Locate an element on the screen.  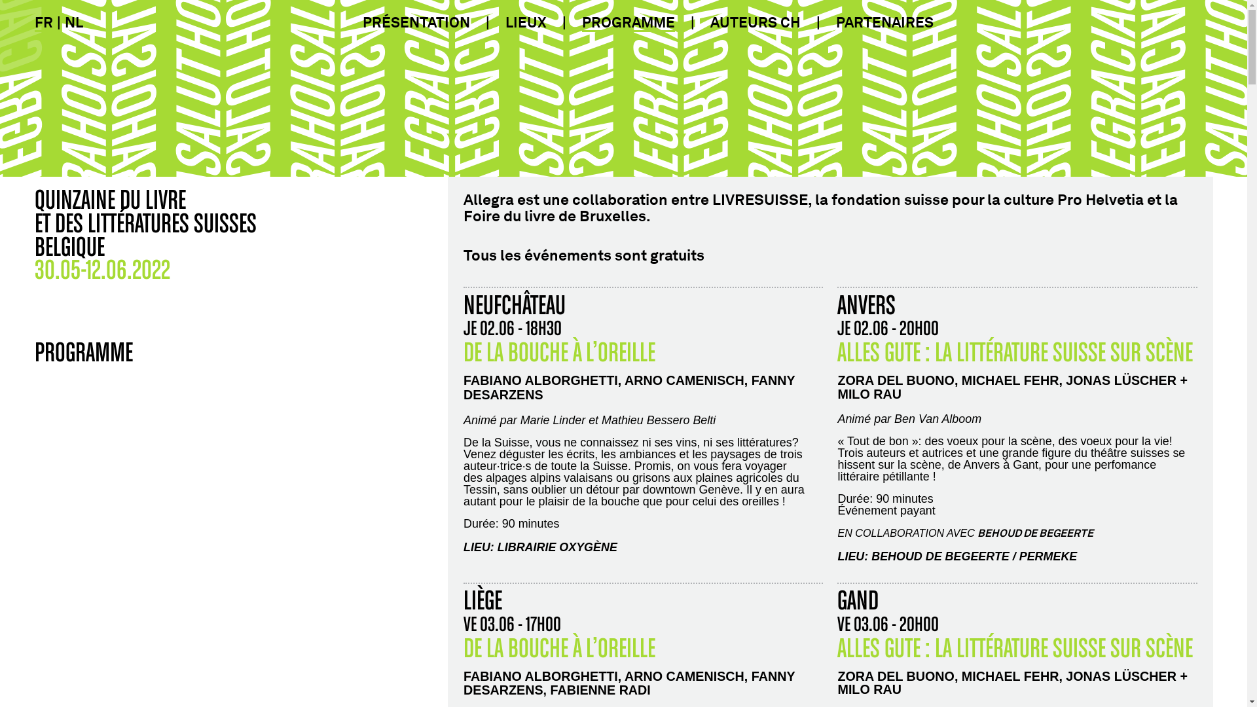
PARTENAIRES is located at coordinates (884, 22).